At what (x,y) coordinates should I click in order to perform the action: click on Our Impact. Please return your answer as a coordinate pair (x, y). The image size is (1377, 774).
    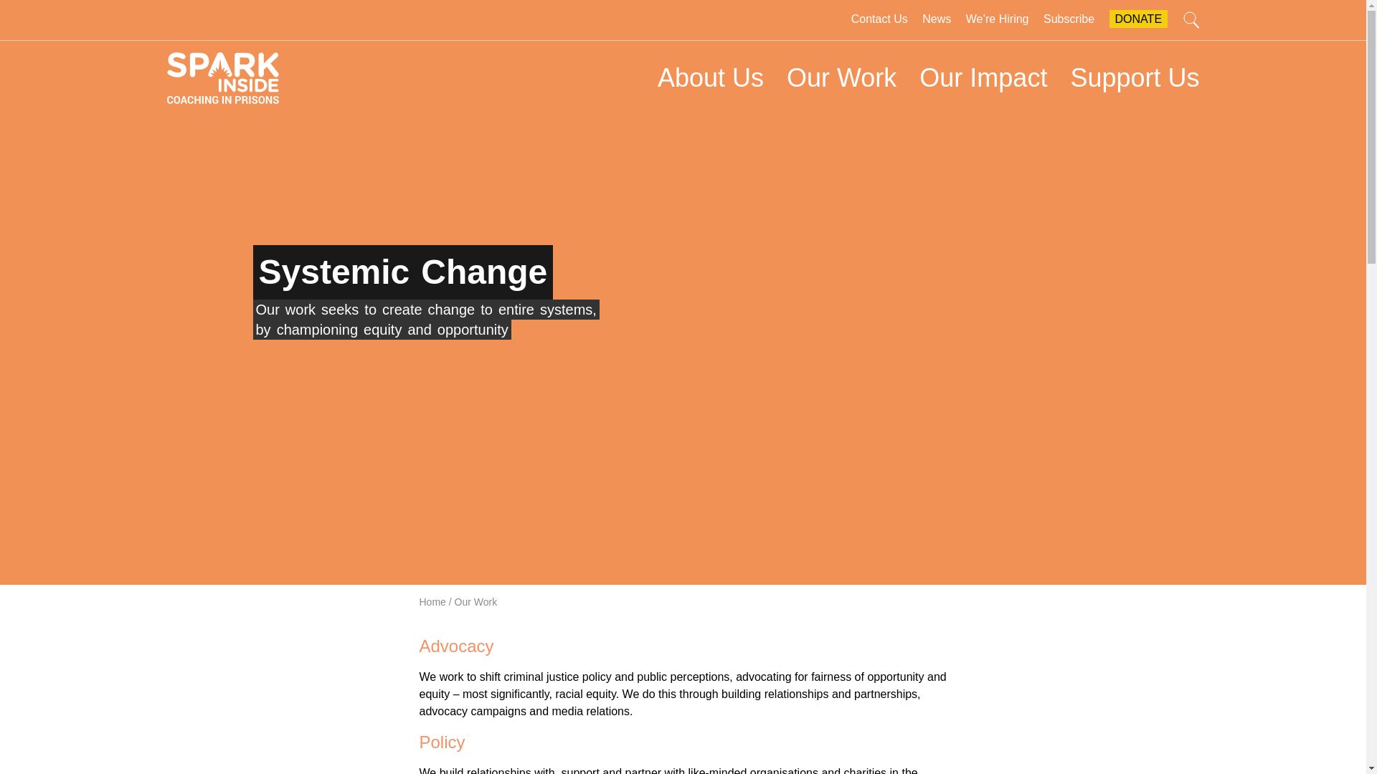
    Looking at the image, I should click on (983, 77).